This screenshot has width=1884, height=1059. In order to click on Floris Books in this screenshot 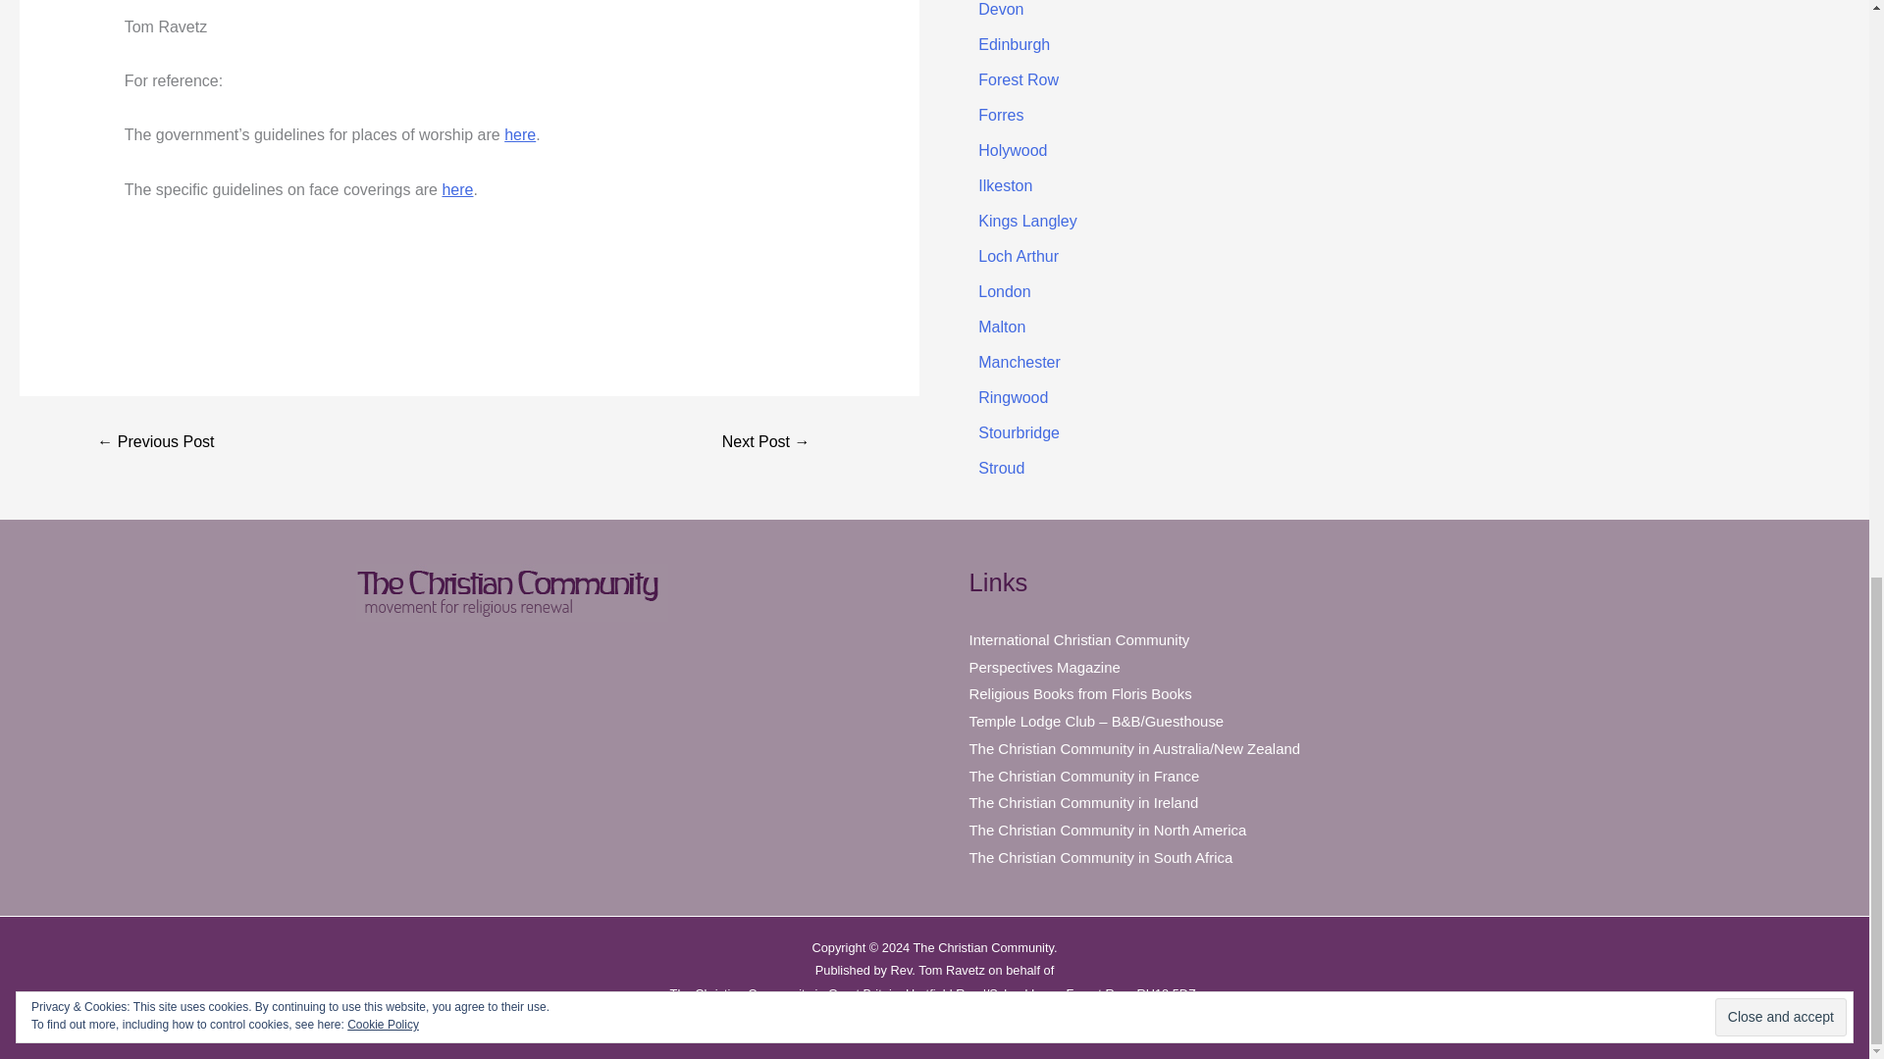, I will do `click(1081, 693)`.